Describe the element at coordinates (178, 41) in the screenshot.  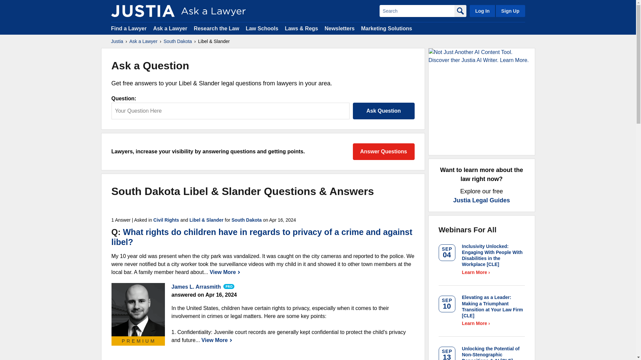
I see `South Dakota` at that location.